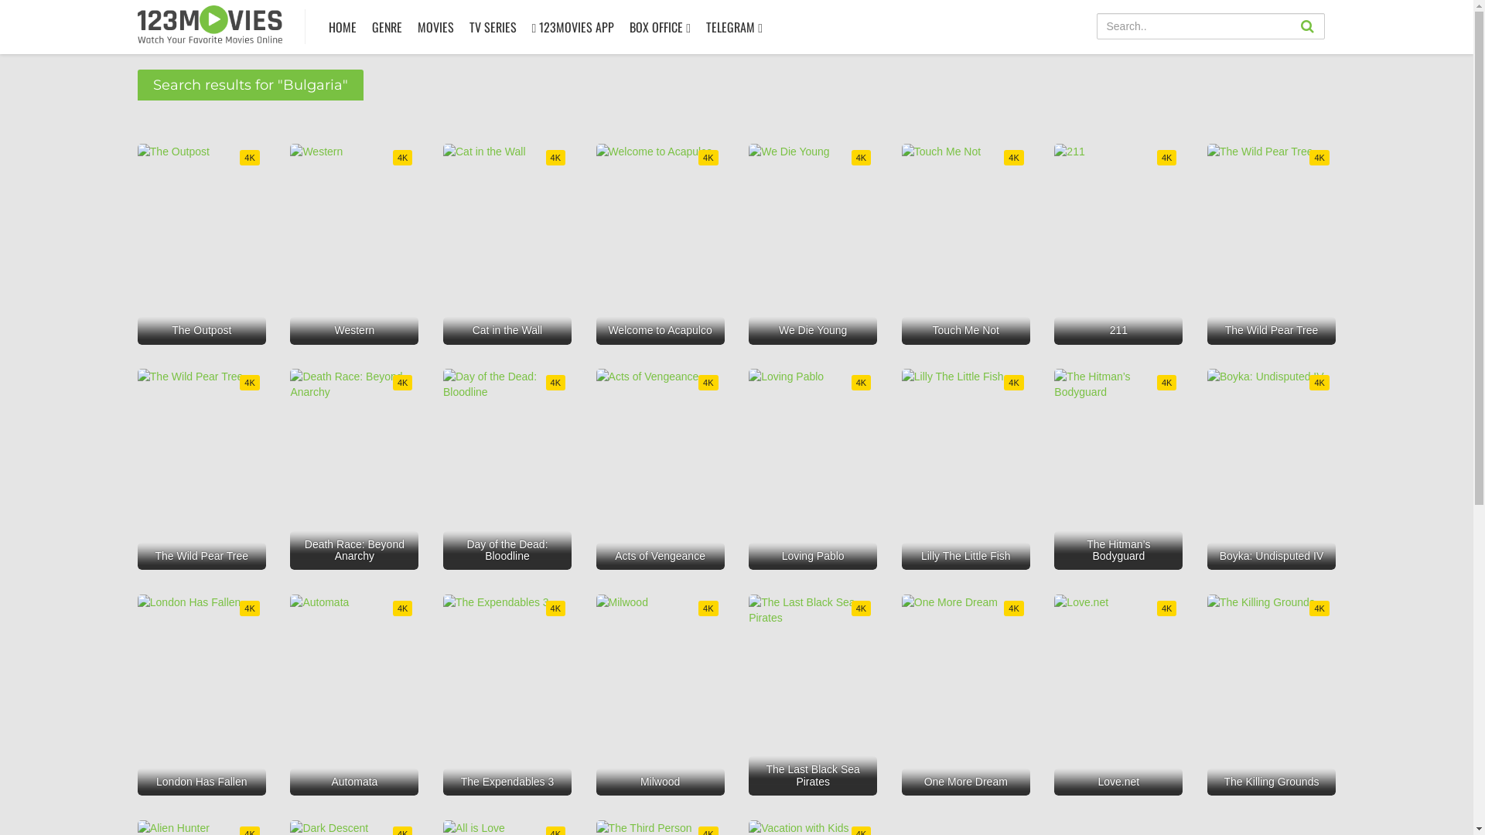 The width and height of the screenshot is (1485, 835). Describe the element at coordinates (661, 244) in the screenshot. I see `4K
Welcome to Acapulco` at that location.